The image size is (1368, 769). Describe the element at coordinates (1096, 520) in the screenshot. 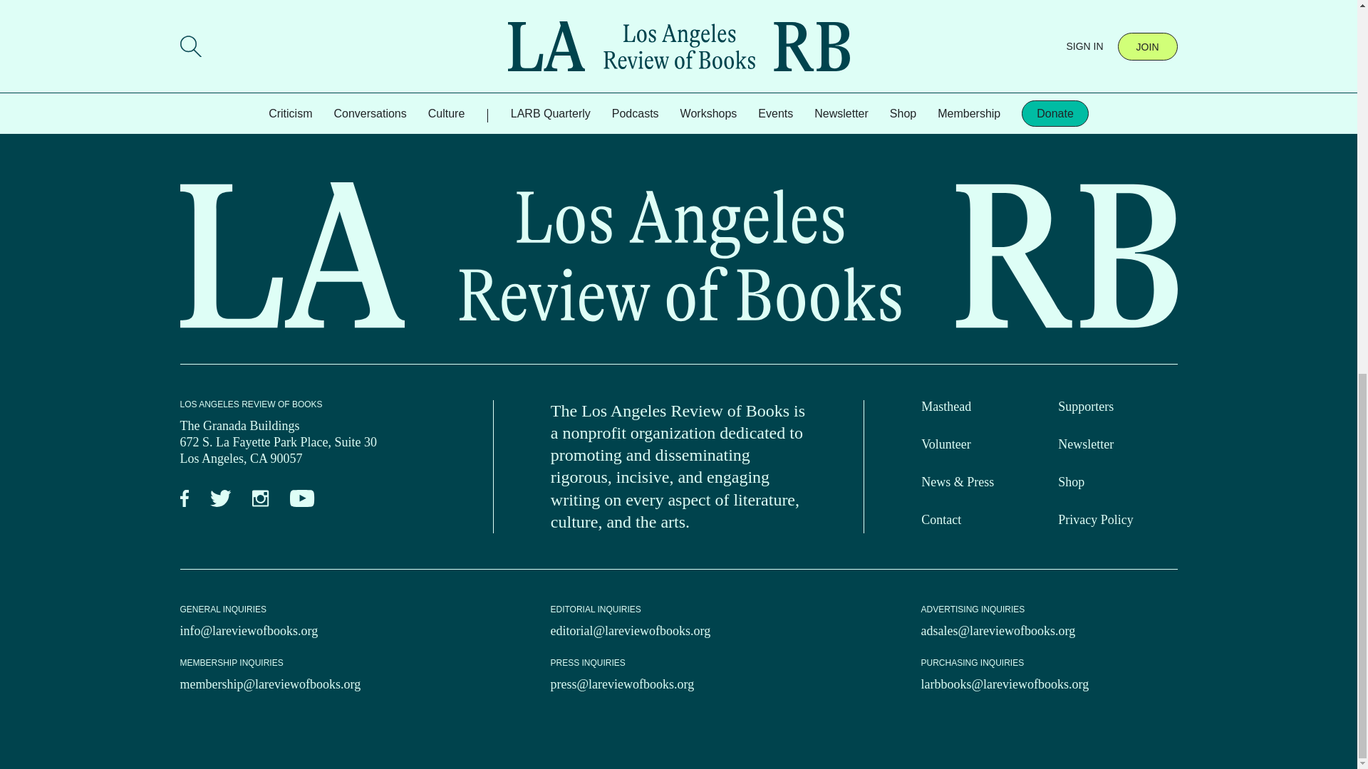

I see `Privacy Policy` at that location.